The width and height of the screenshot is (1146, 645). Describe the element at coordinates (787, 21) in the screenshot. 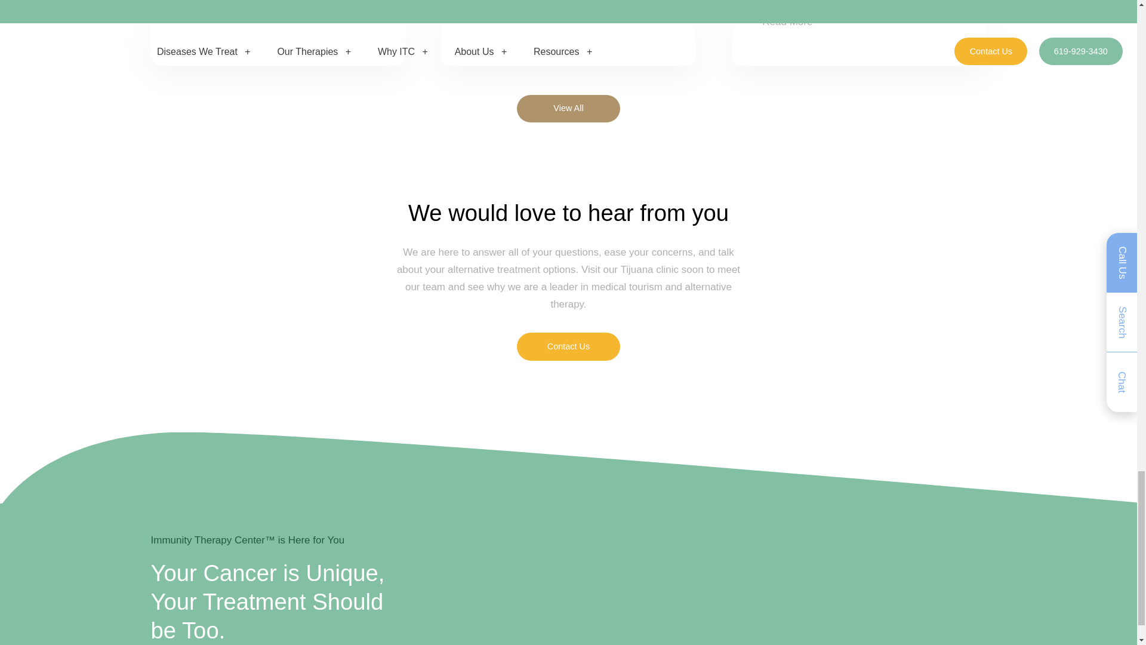

I see `Read More` at that location.